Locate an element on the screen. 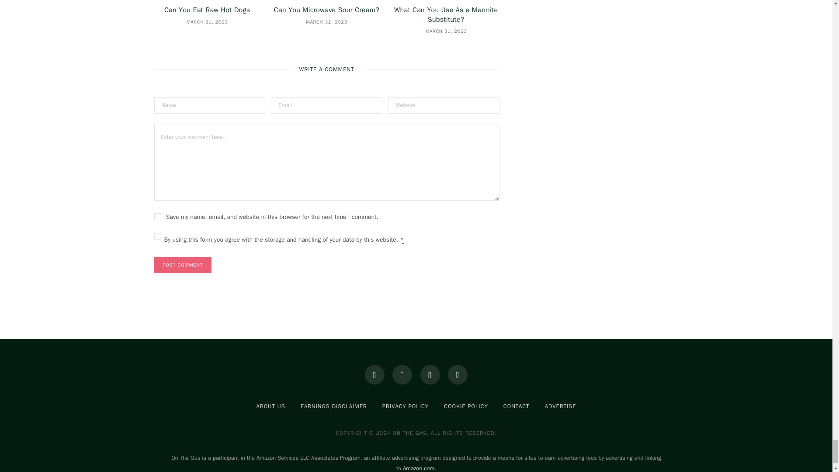  Post Comment is located at coordinates (182, 265).